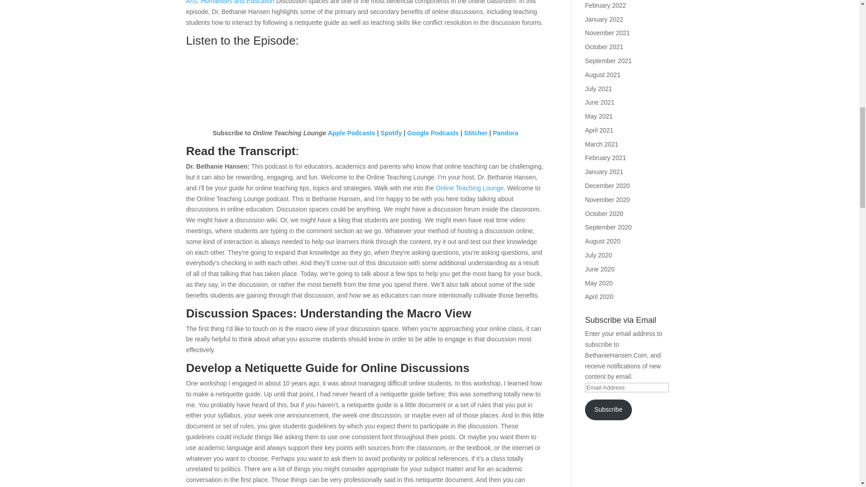 Image resolution: width=866 pixels, height=487 pixels. What do you see at coordinates (505, 133) in the screenshot?
I see `Pandora` at bounding box center [505, 133].